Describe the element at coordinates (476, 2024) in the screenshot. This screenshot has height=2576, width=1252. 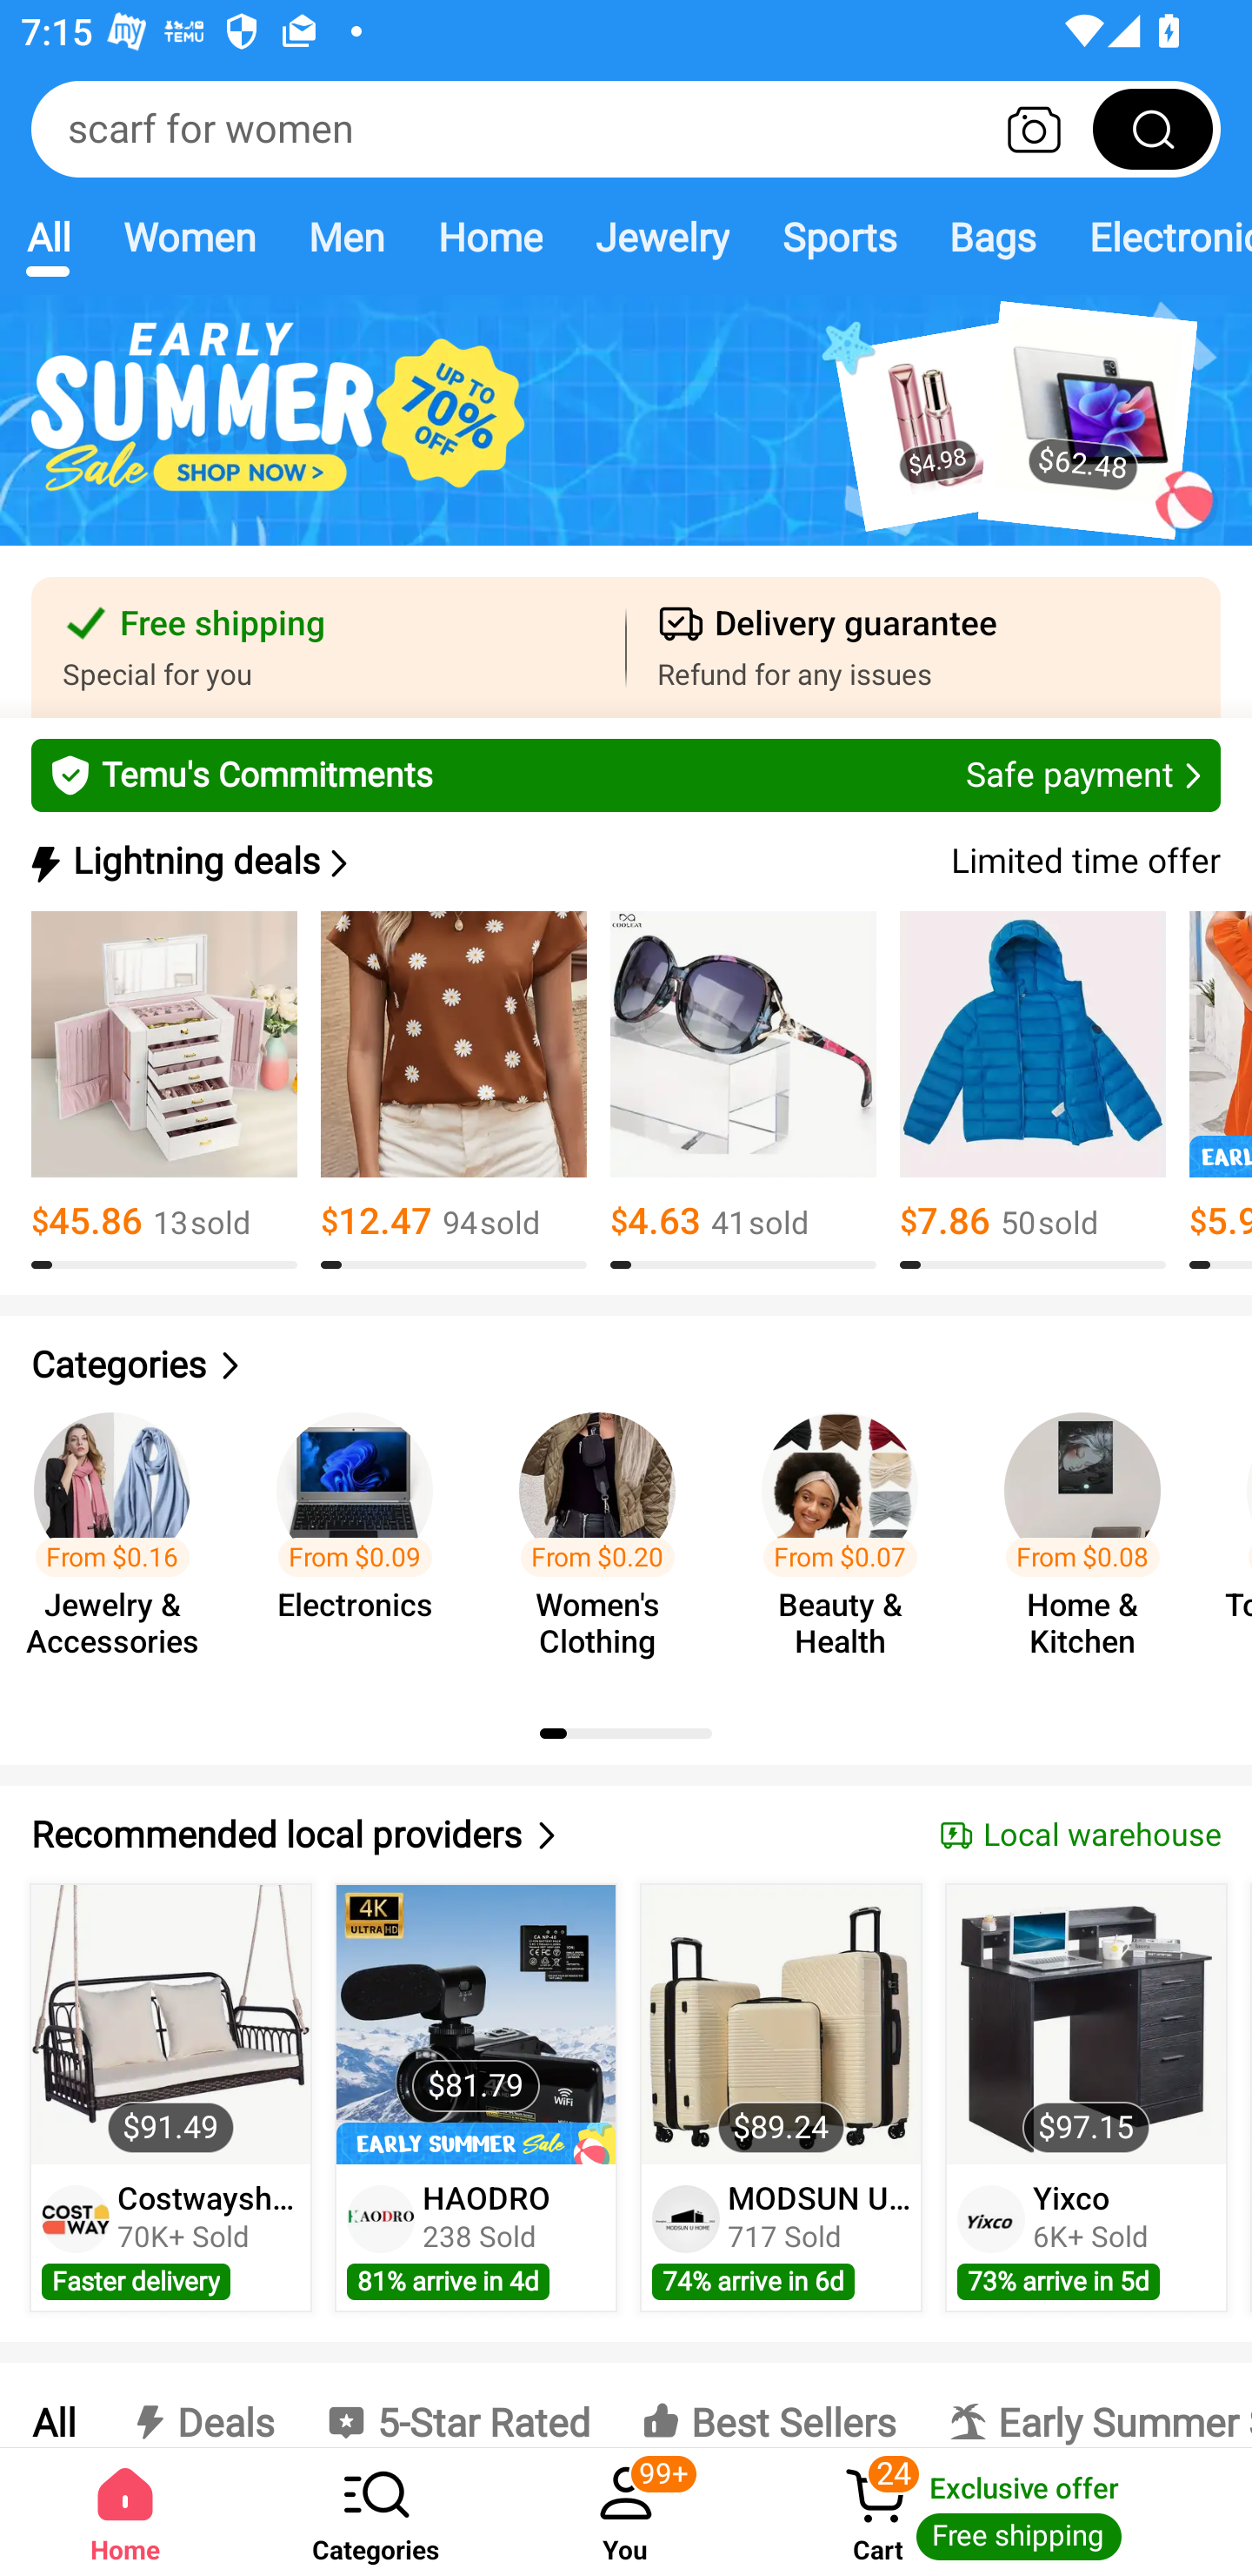
I see `$81.79` at that location.